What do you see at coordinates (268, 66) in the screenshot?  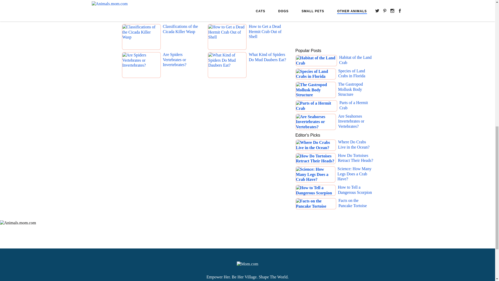 I see `What Kind of Spiders Do Mud Daubers Eat?` at bounding box center [268, 66].